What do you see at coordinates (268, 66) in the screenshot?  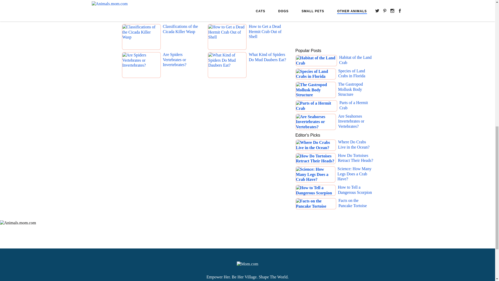 I see `What Kind of Spiders Do Mud Daubers Eat?` at bounding box center [268, 66].